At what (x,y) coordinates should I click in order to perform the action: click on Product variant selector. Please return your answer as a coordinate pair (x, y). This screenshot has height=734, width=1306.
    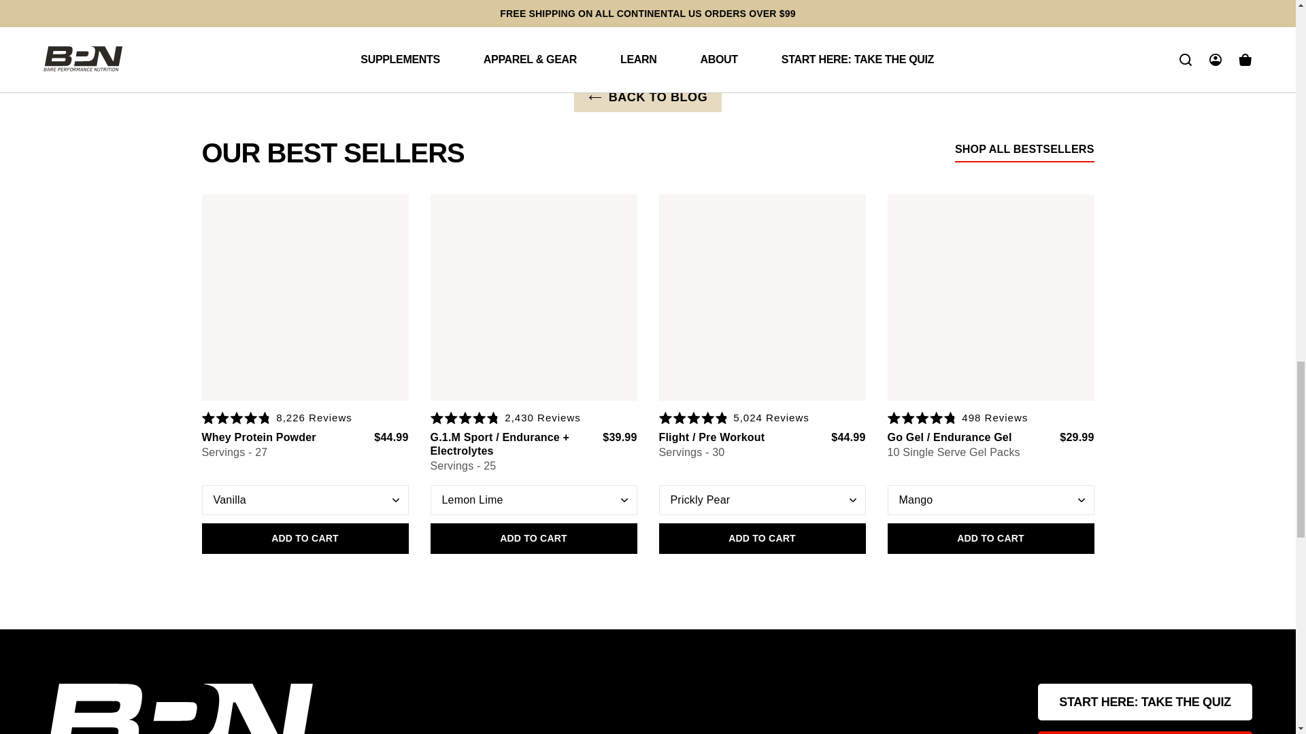
    Looking at the image, I should click on (761, 500).